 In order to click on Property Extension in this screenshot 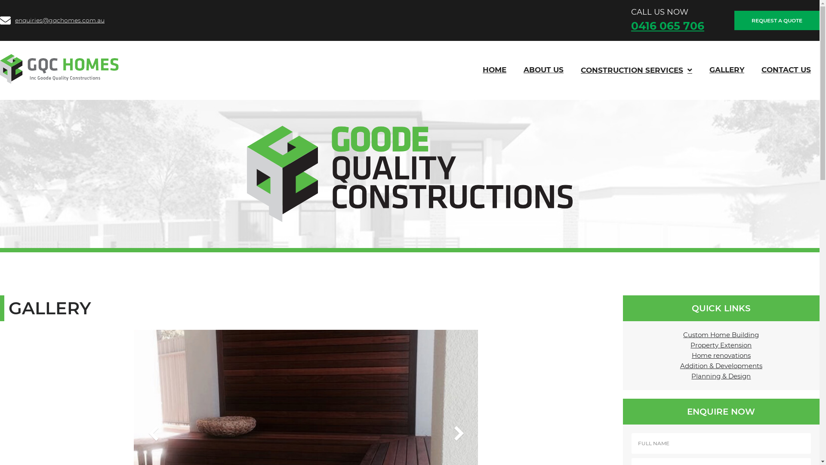, I will do `click(721, 345)`.